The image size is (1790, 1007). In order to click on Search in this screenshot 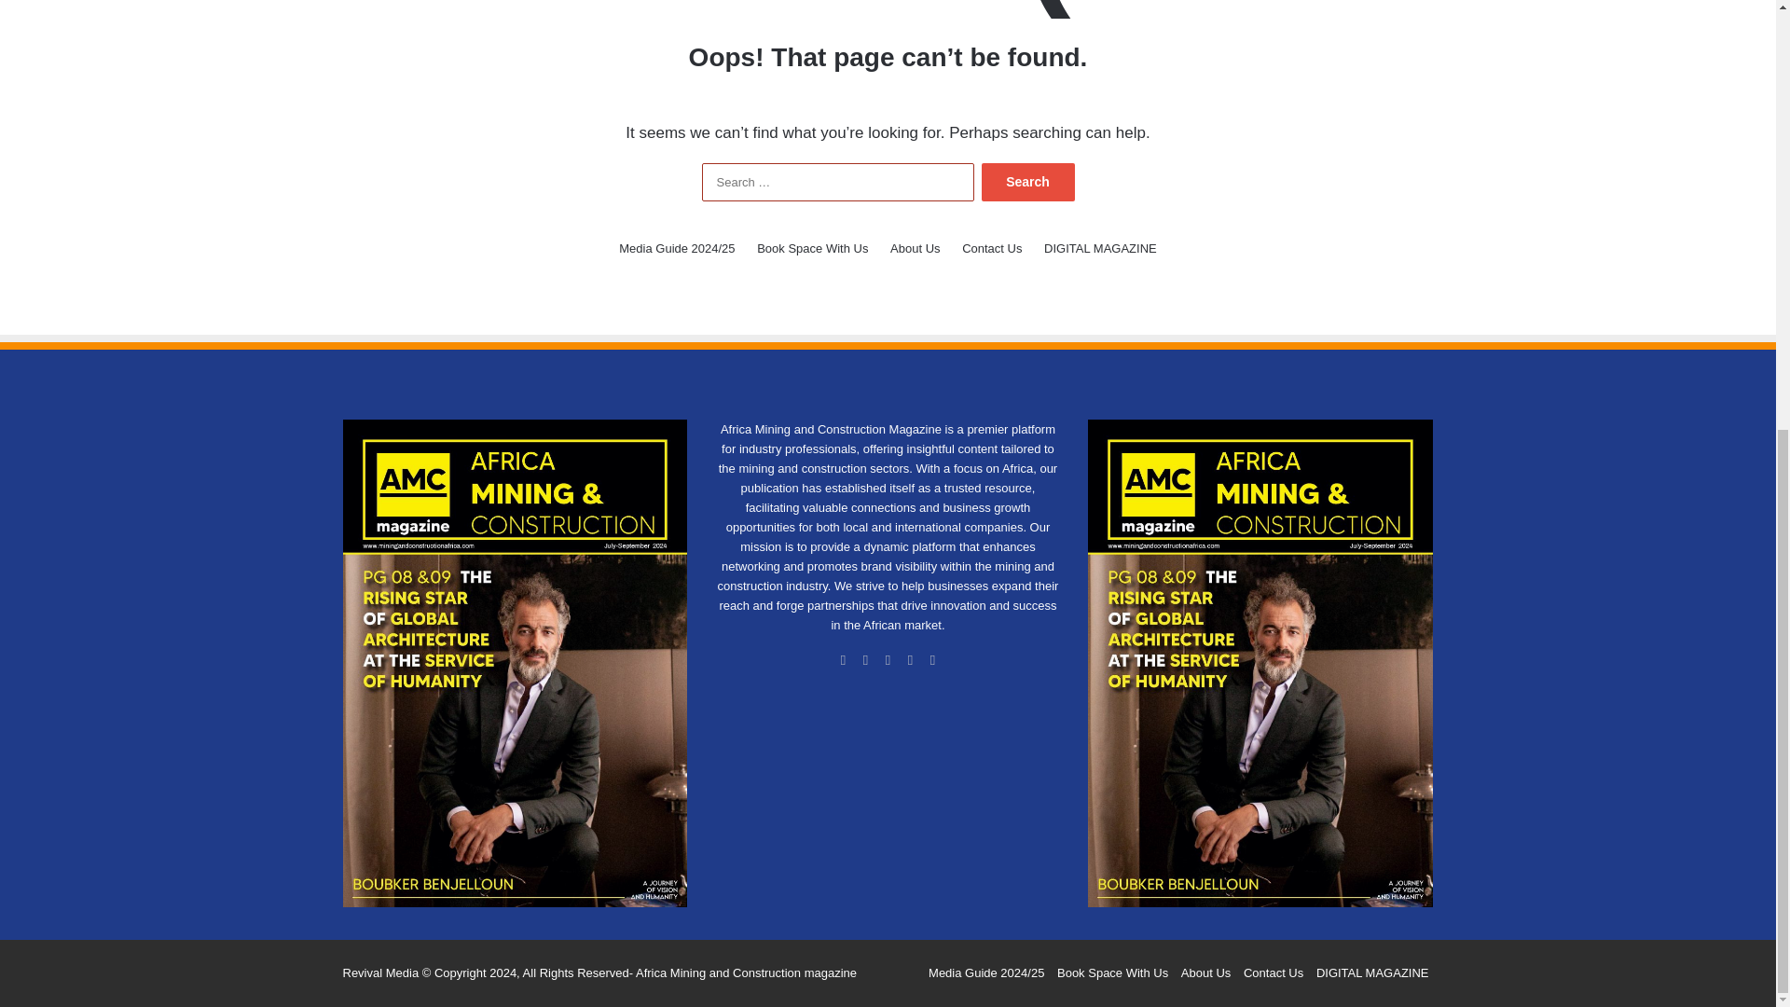, I will do `click(1027, 182)`.